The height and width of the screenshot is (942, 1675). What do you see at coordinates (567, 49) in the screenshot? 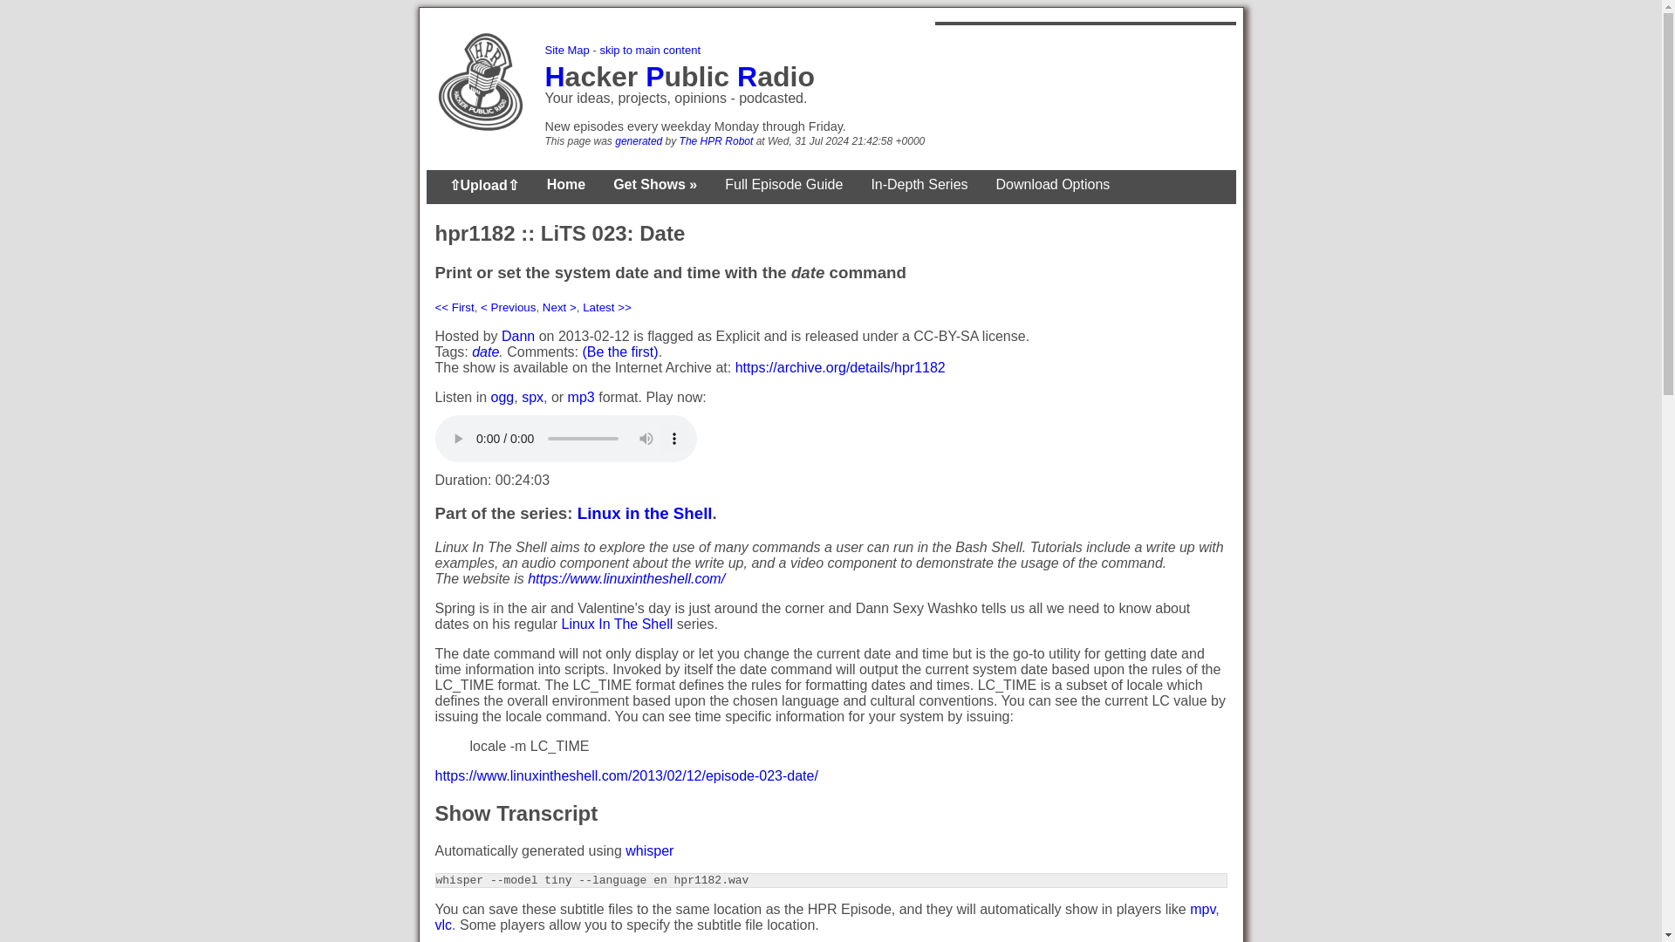
I see `Site Map` at bounding box center [567, 49].